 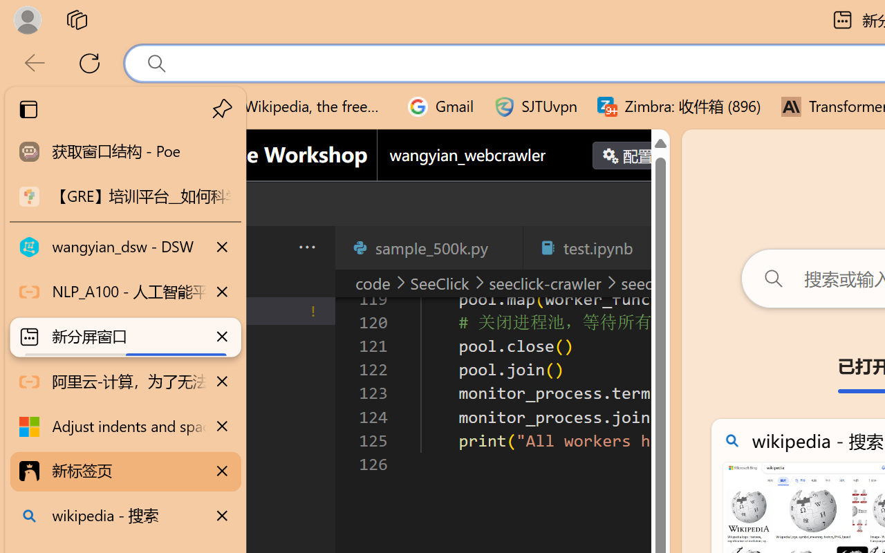 I want to click on Views and More Actions..., so click(x=306, y=247).